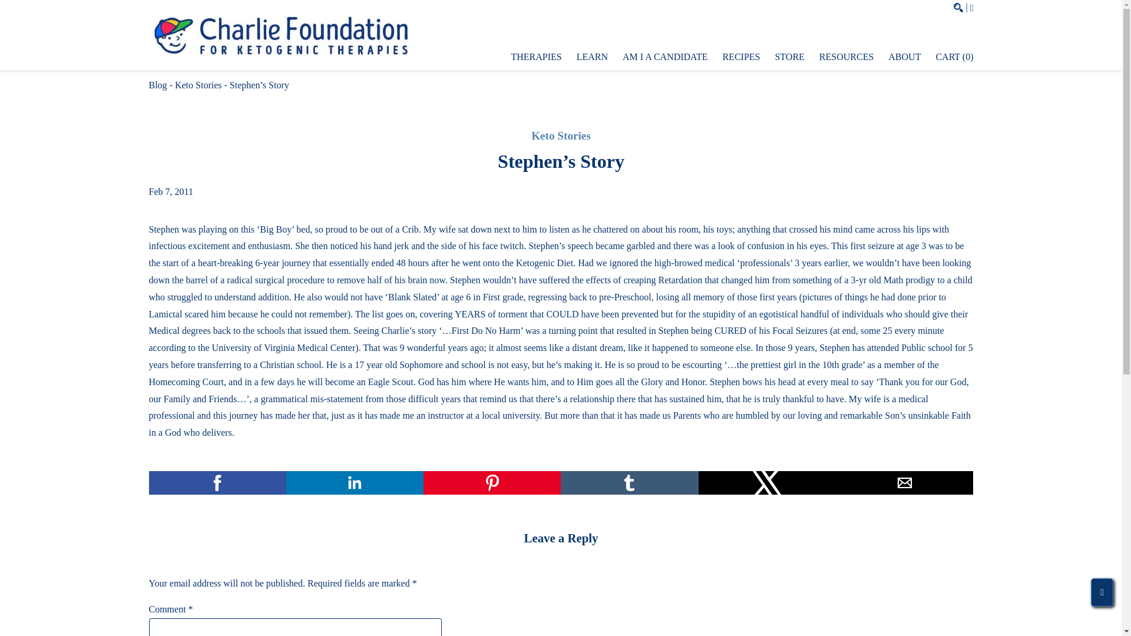 The height and width of the screenshot is (636, 1131). Describe the element at coordinates (157, 85) in the screenshot. I see `Blog` at that location.